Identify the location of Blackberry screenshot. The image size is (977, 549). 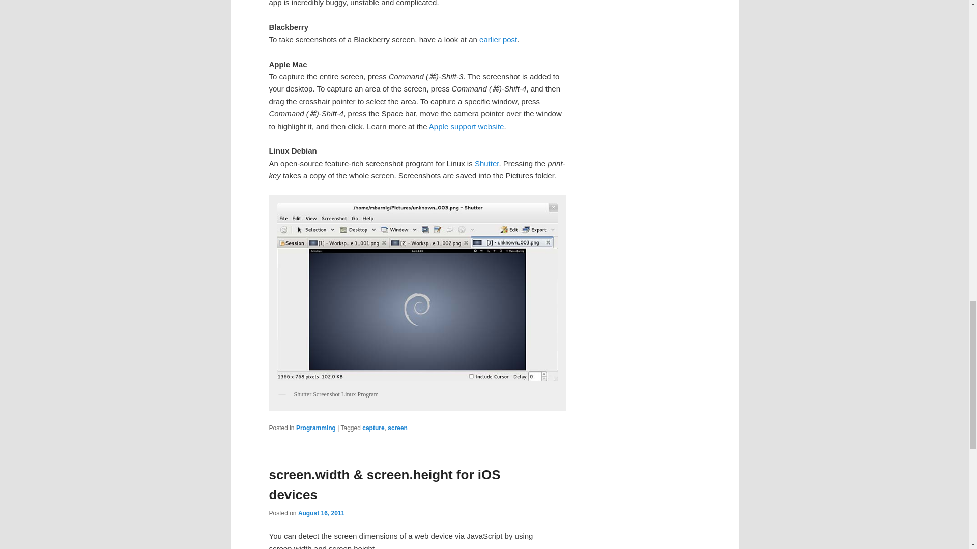
(498, 40).